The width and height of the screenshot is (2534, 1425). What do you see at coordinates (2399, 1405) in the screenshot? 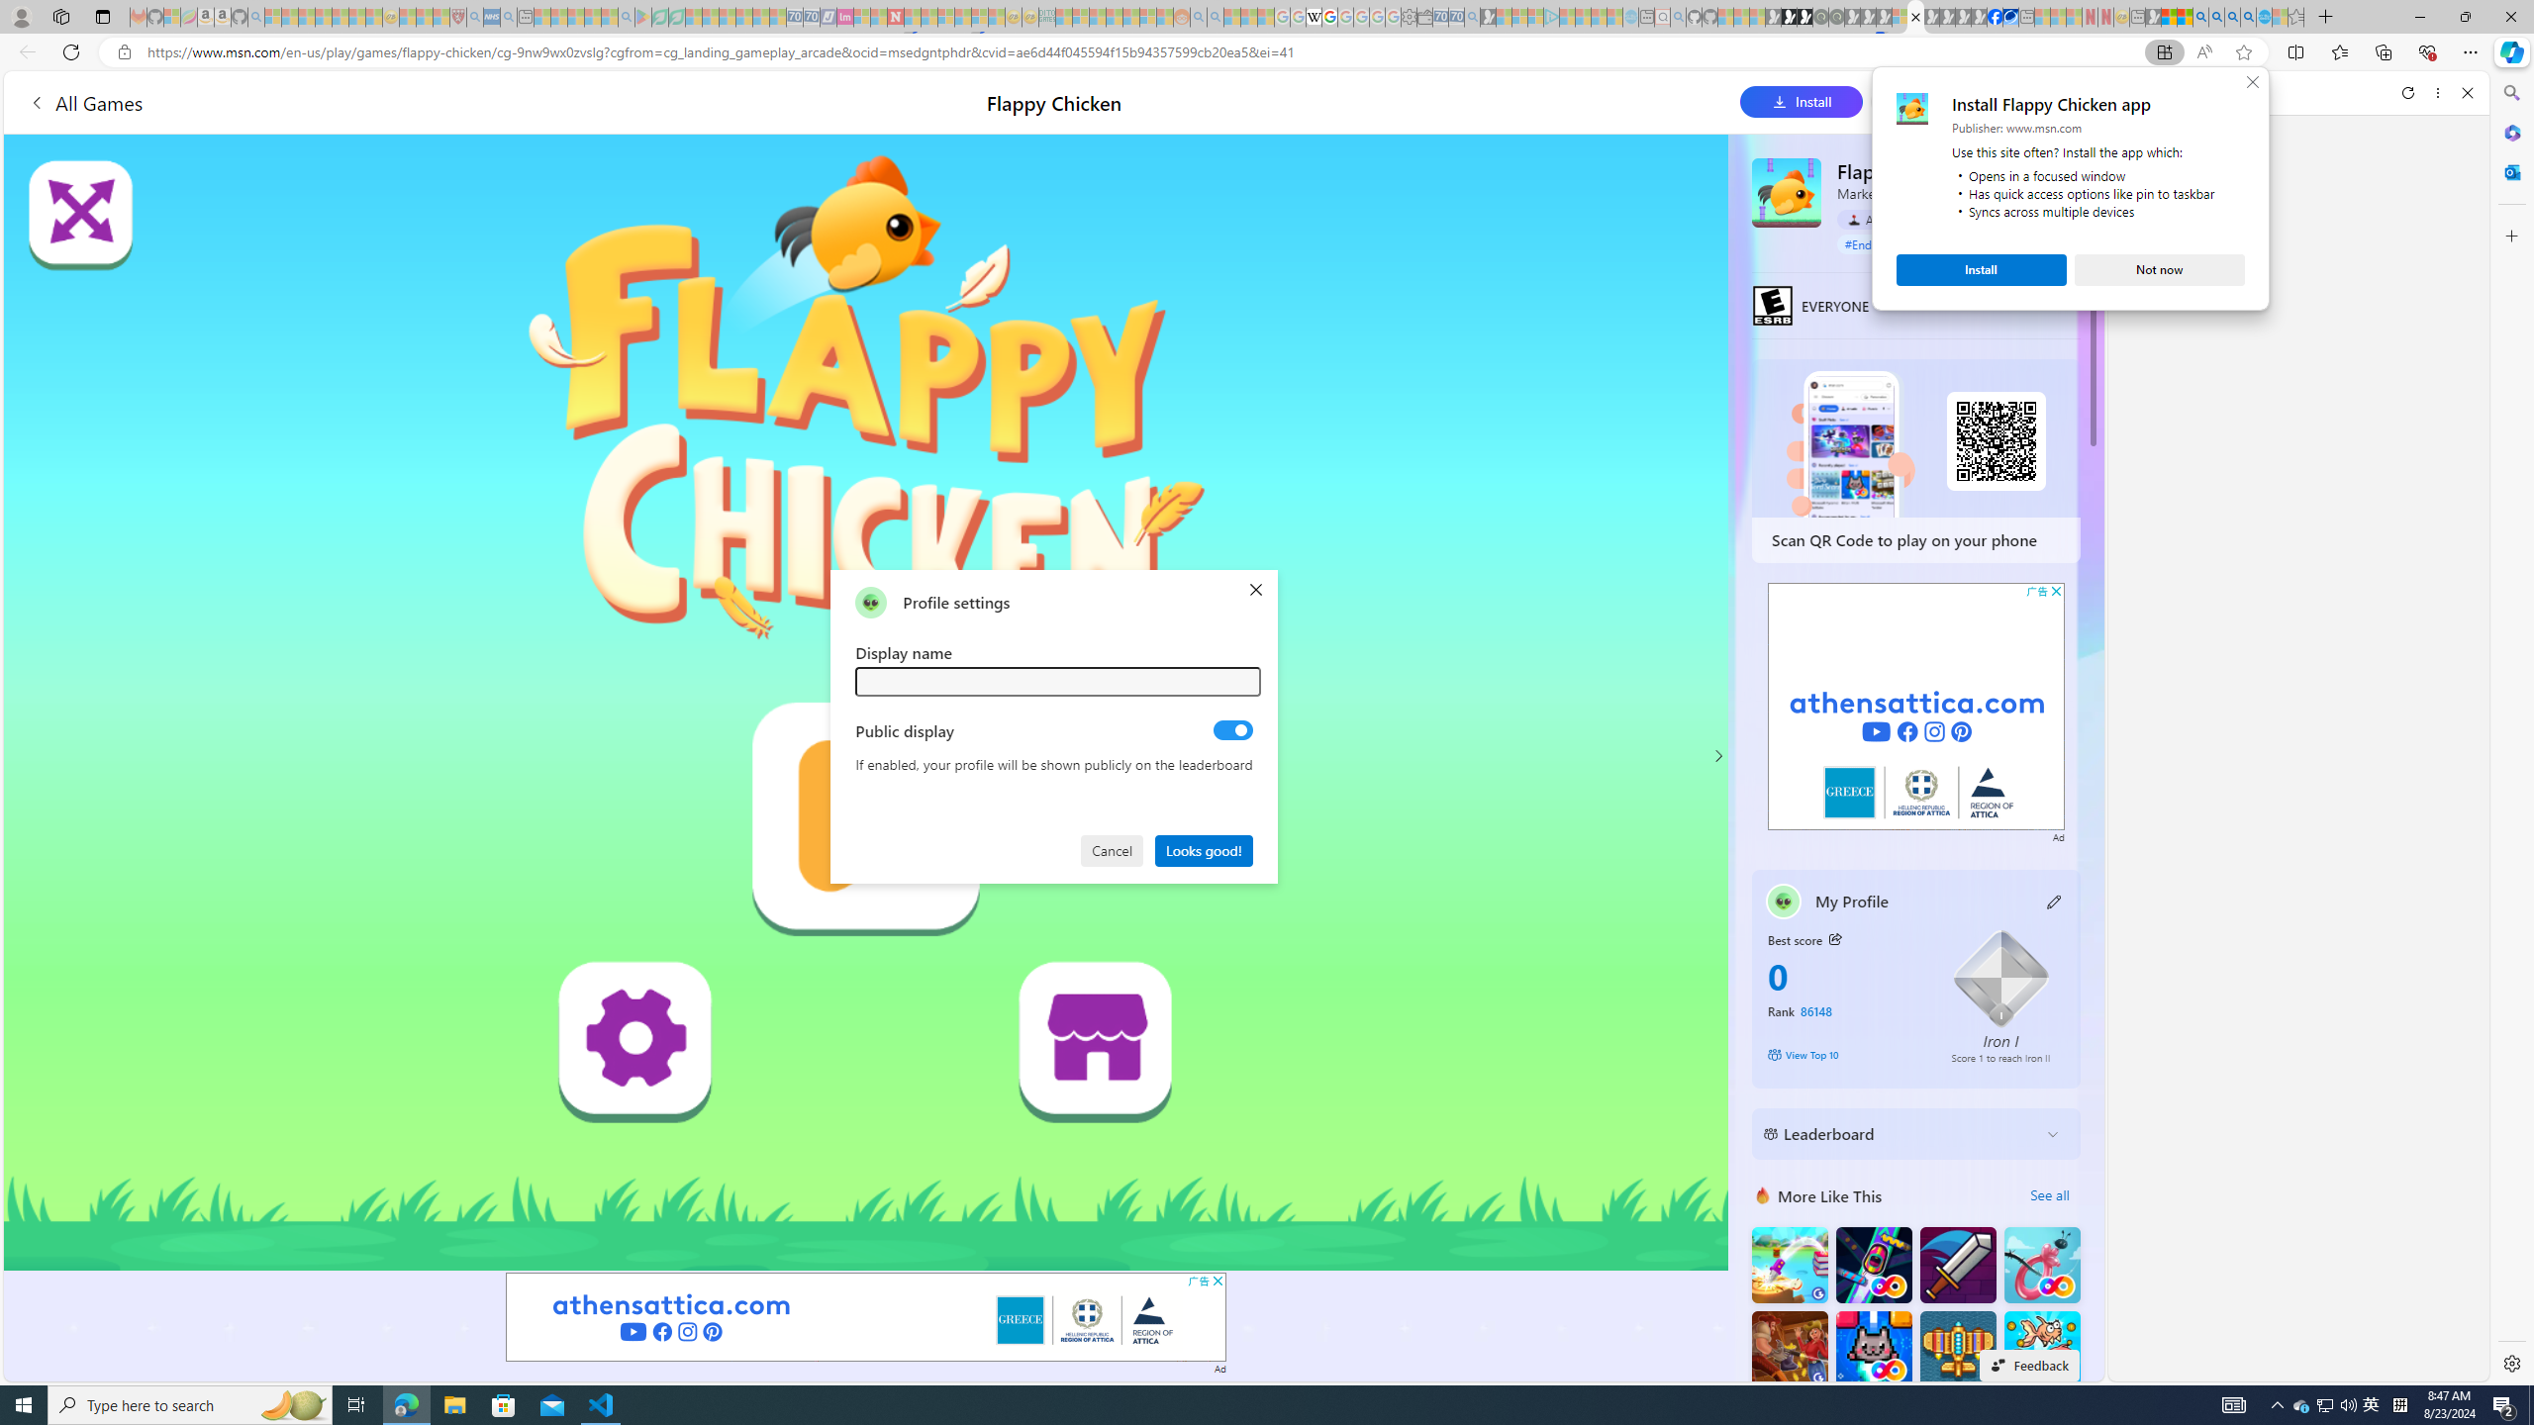
I see `Tray Input Indicator - Chinese (Simplified, China)` at bounding box center [2399, 1405].